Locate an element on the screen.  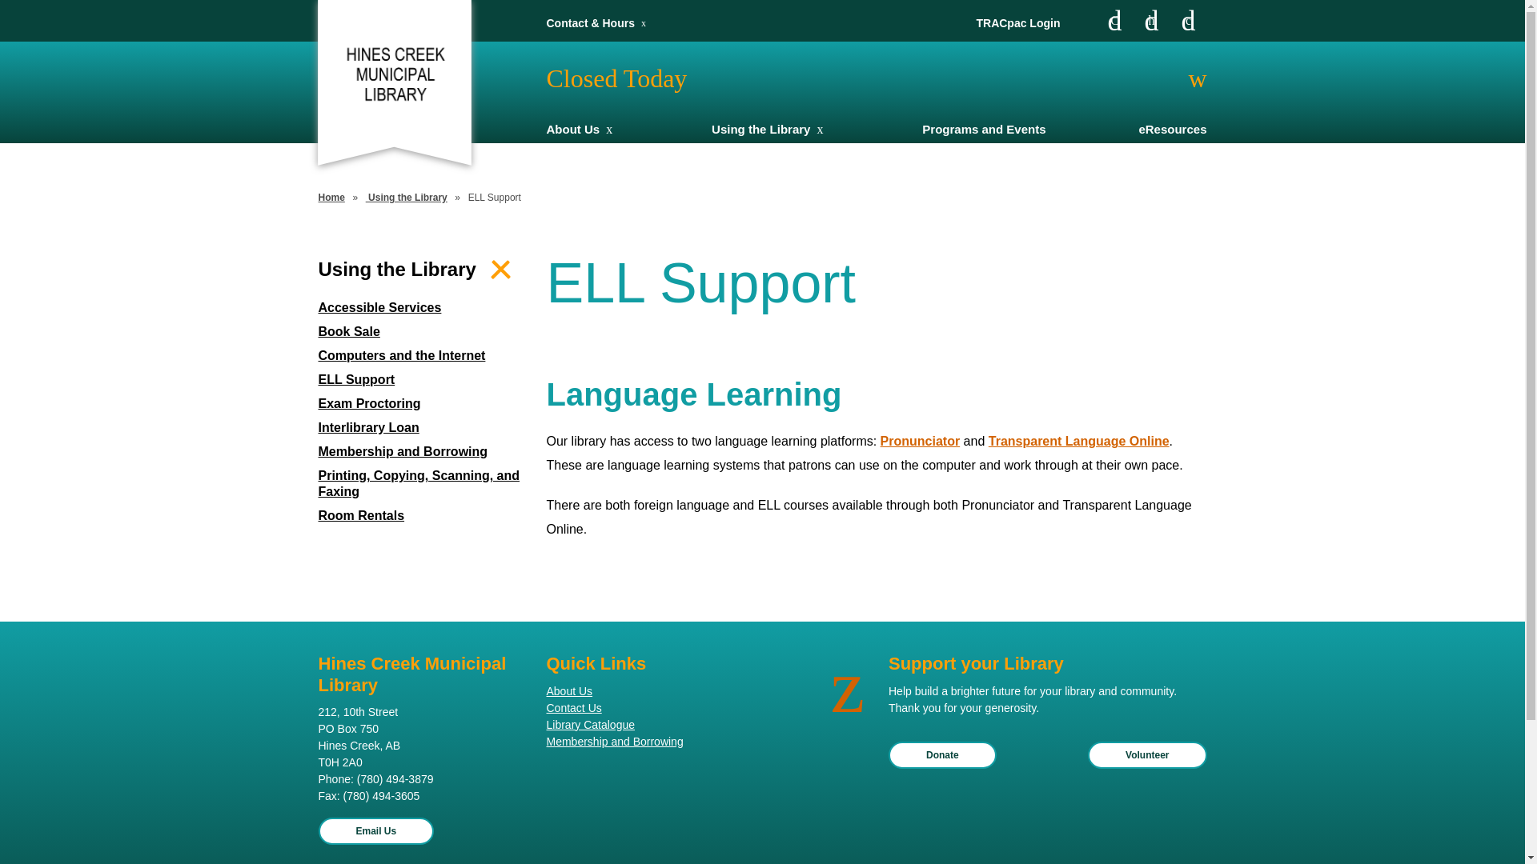
Exam Proctoring is located at coordinates (421, 404).